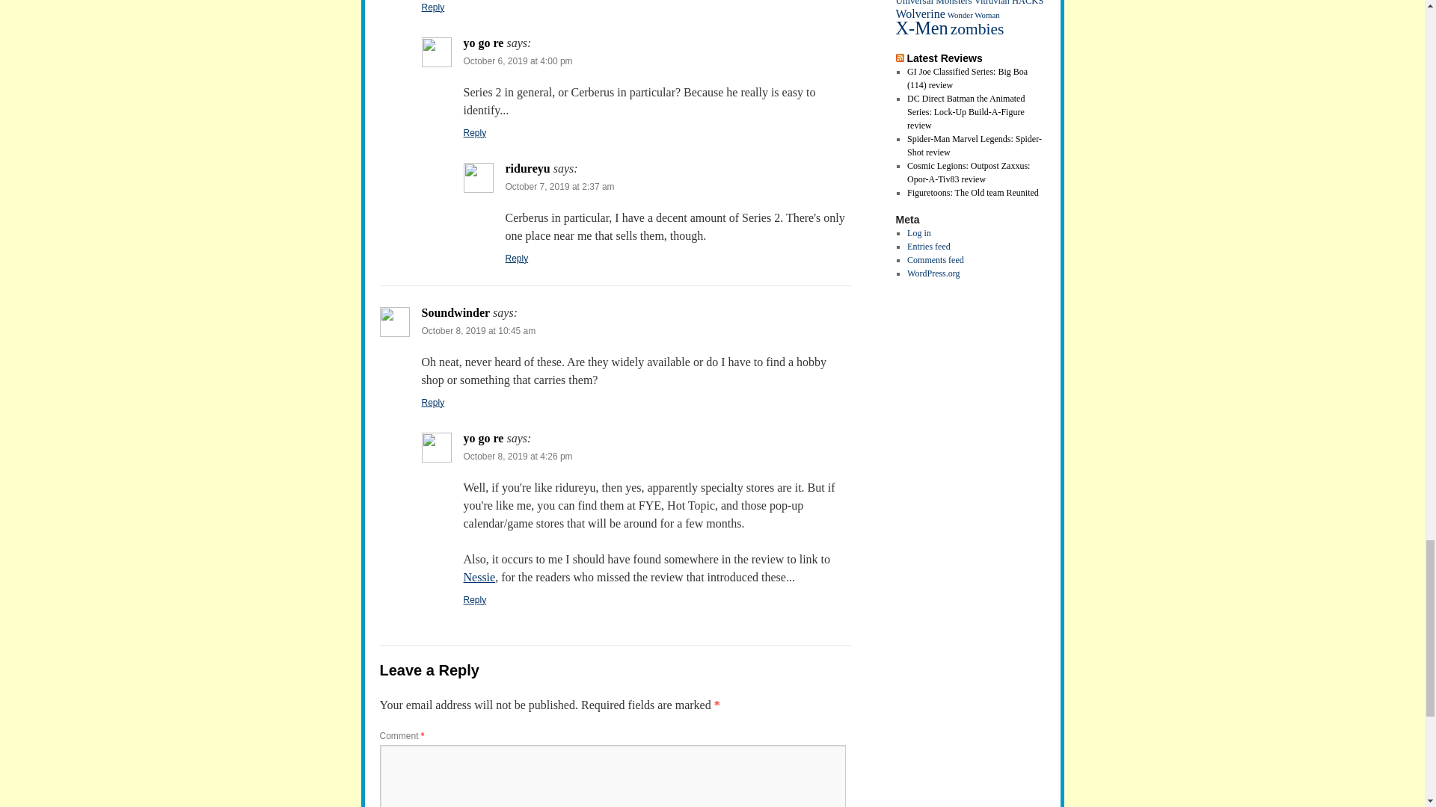 Image resolution: width=1436 pixels, height=807 pixels. What do you see at coordinates (518, 61) in the screenshot?
I see `October 6, 2019 at 4:00 pm` at bounding box center [518, 61].